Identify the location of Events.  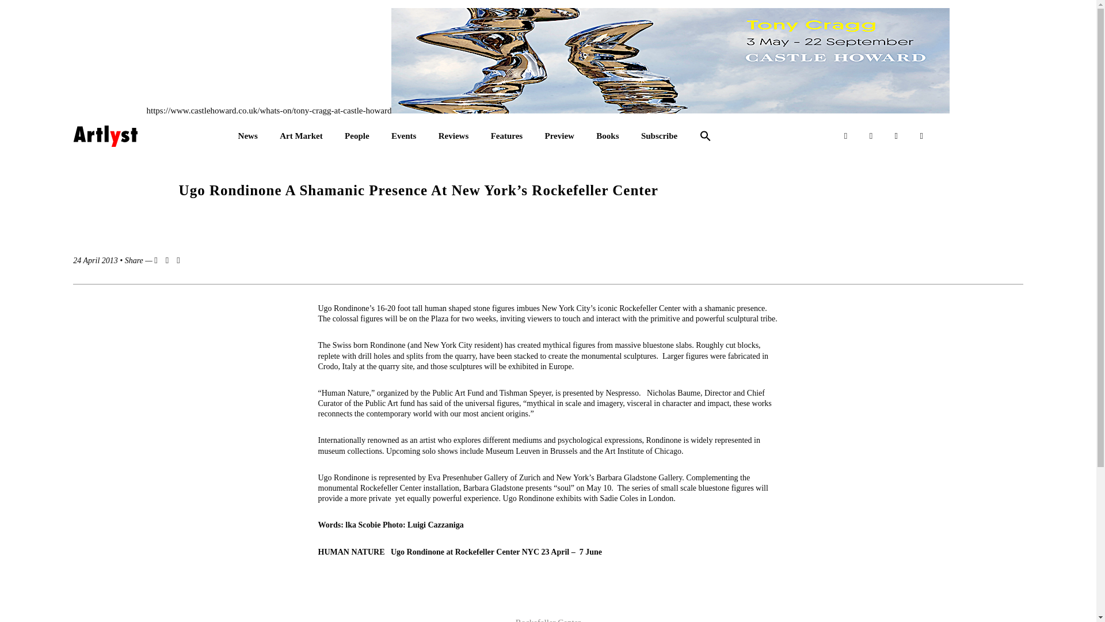
(403, 136).